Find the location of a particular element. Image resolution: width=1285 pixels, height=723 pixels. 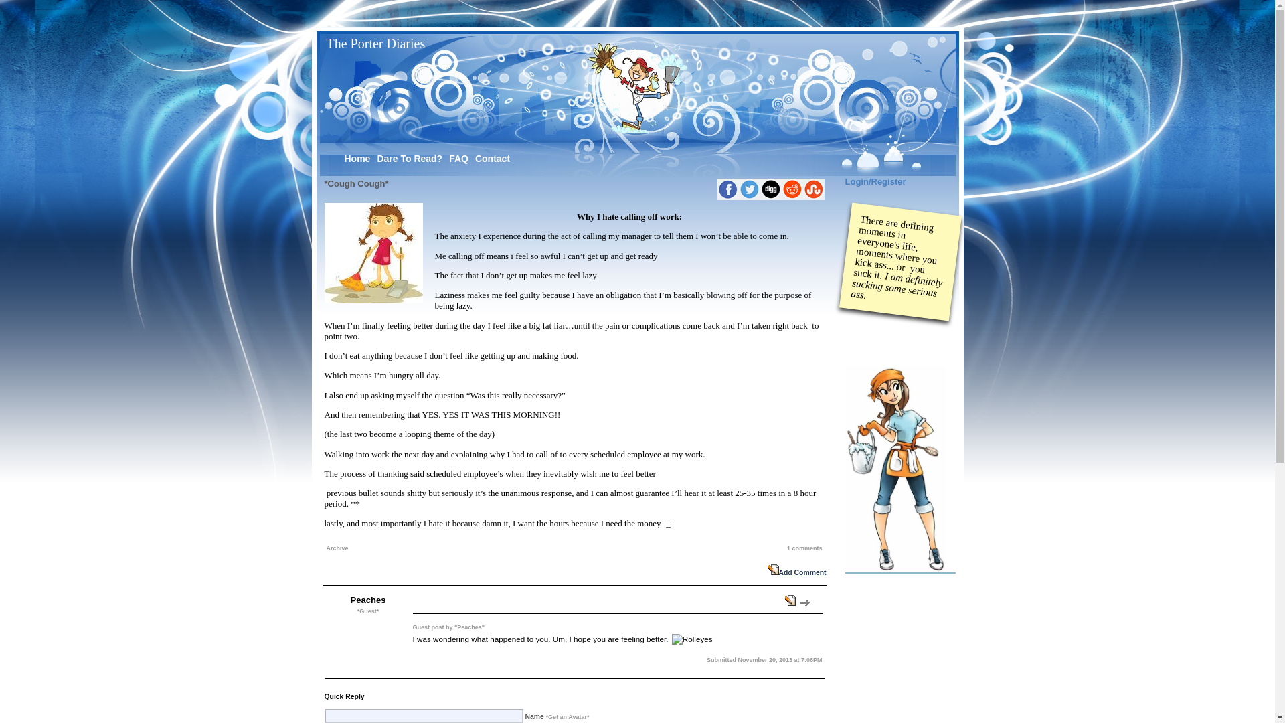

Tweet This is located at coordinates (750, 189).